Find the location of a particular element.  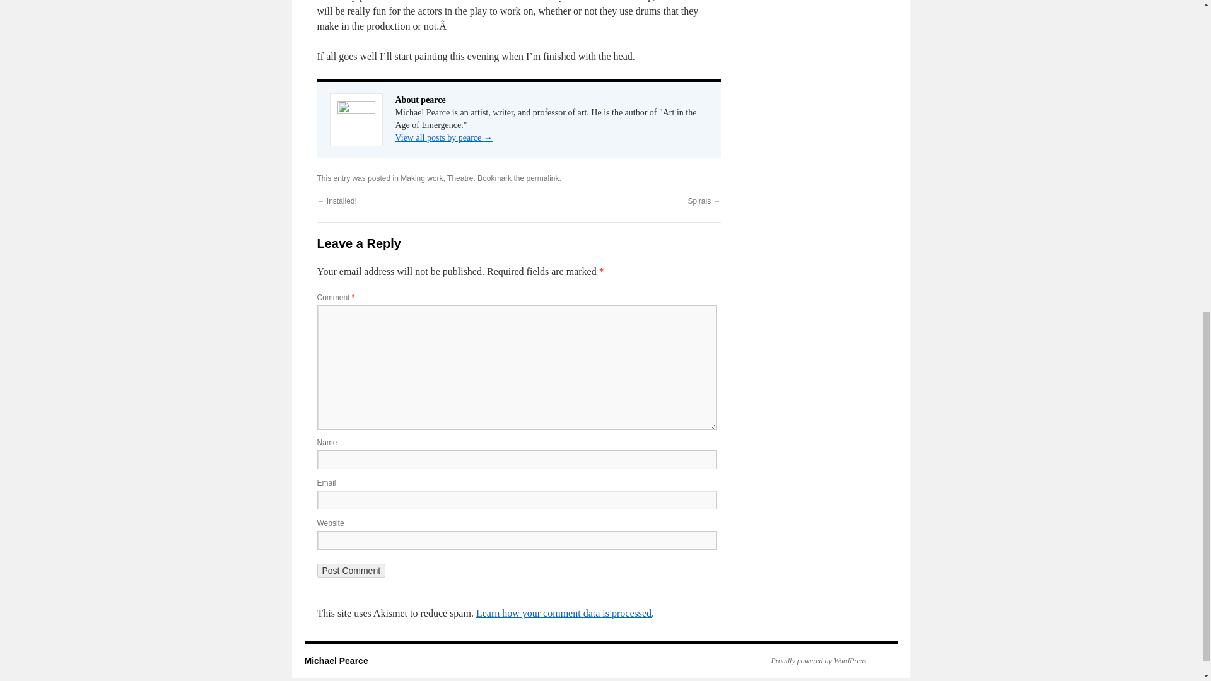

Post Comment is located at coordinates (351, 570).